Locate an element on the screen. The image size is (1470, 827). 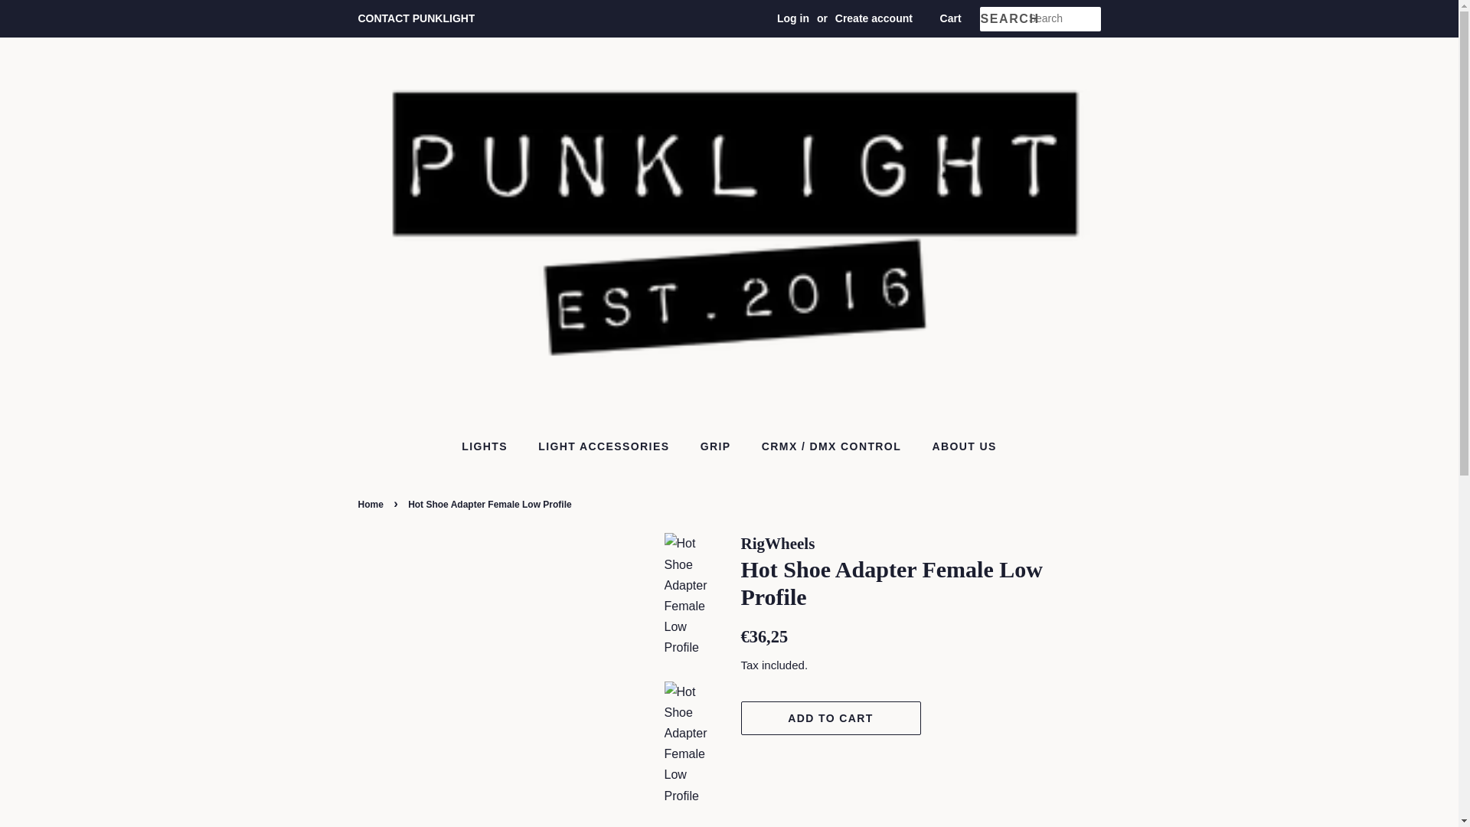
SEARCH is located at coordinates (1004, 19).